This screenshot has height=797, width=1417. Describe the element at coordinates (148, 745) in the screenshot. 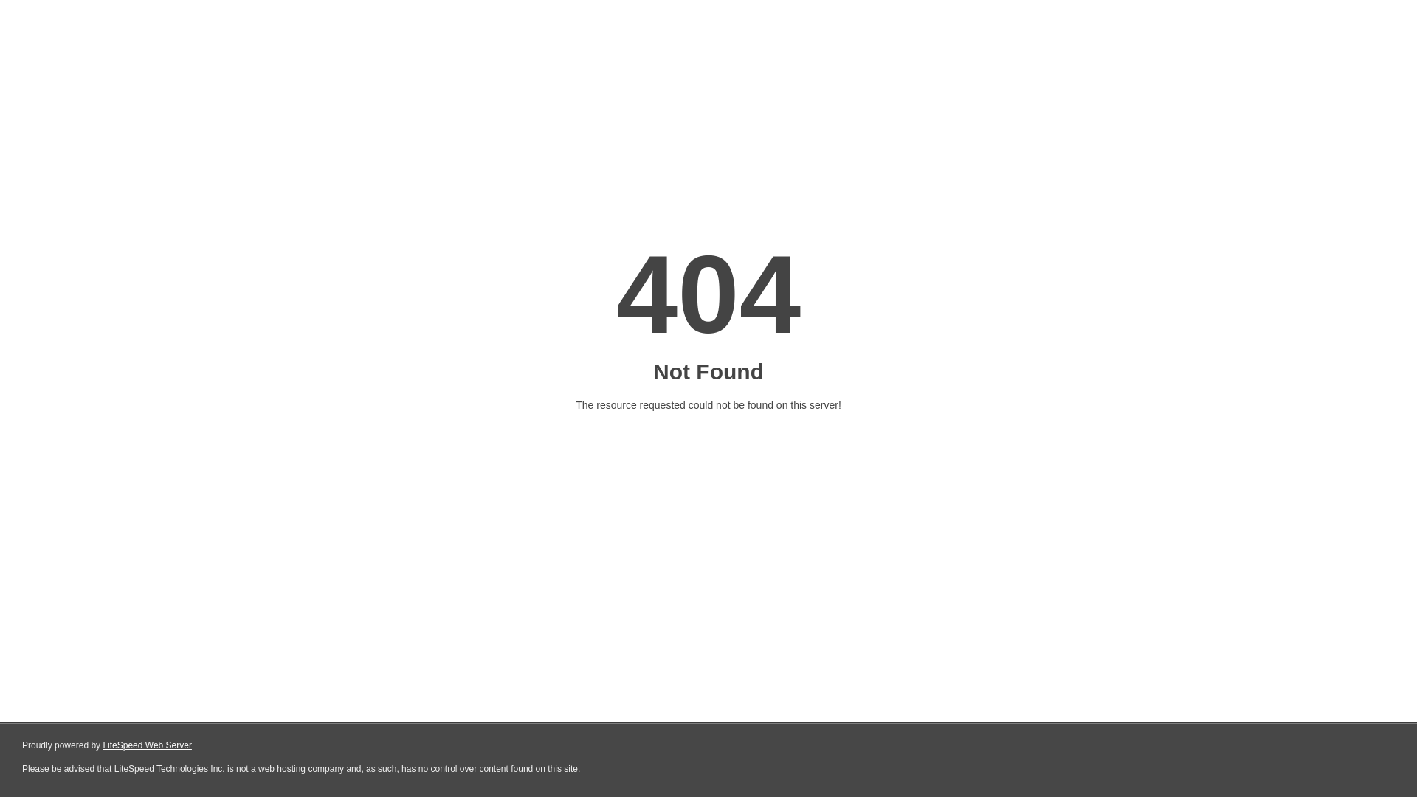

I see `LiteSpeed Web Server` at that location.